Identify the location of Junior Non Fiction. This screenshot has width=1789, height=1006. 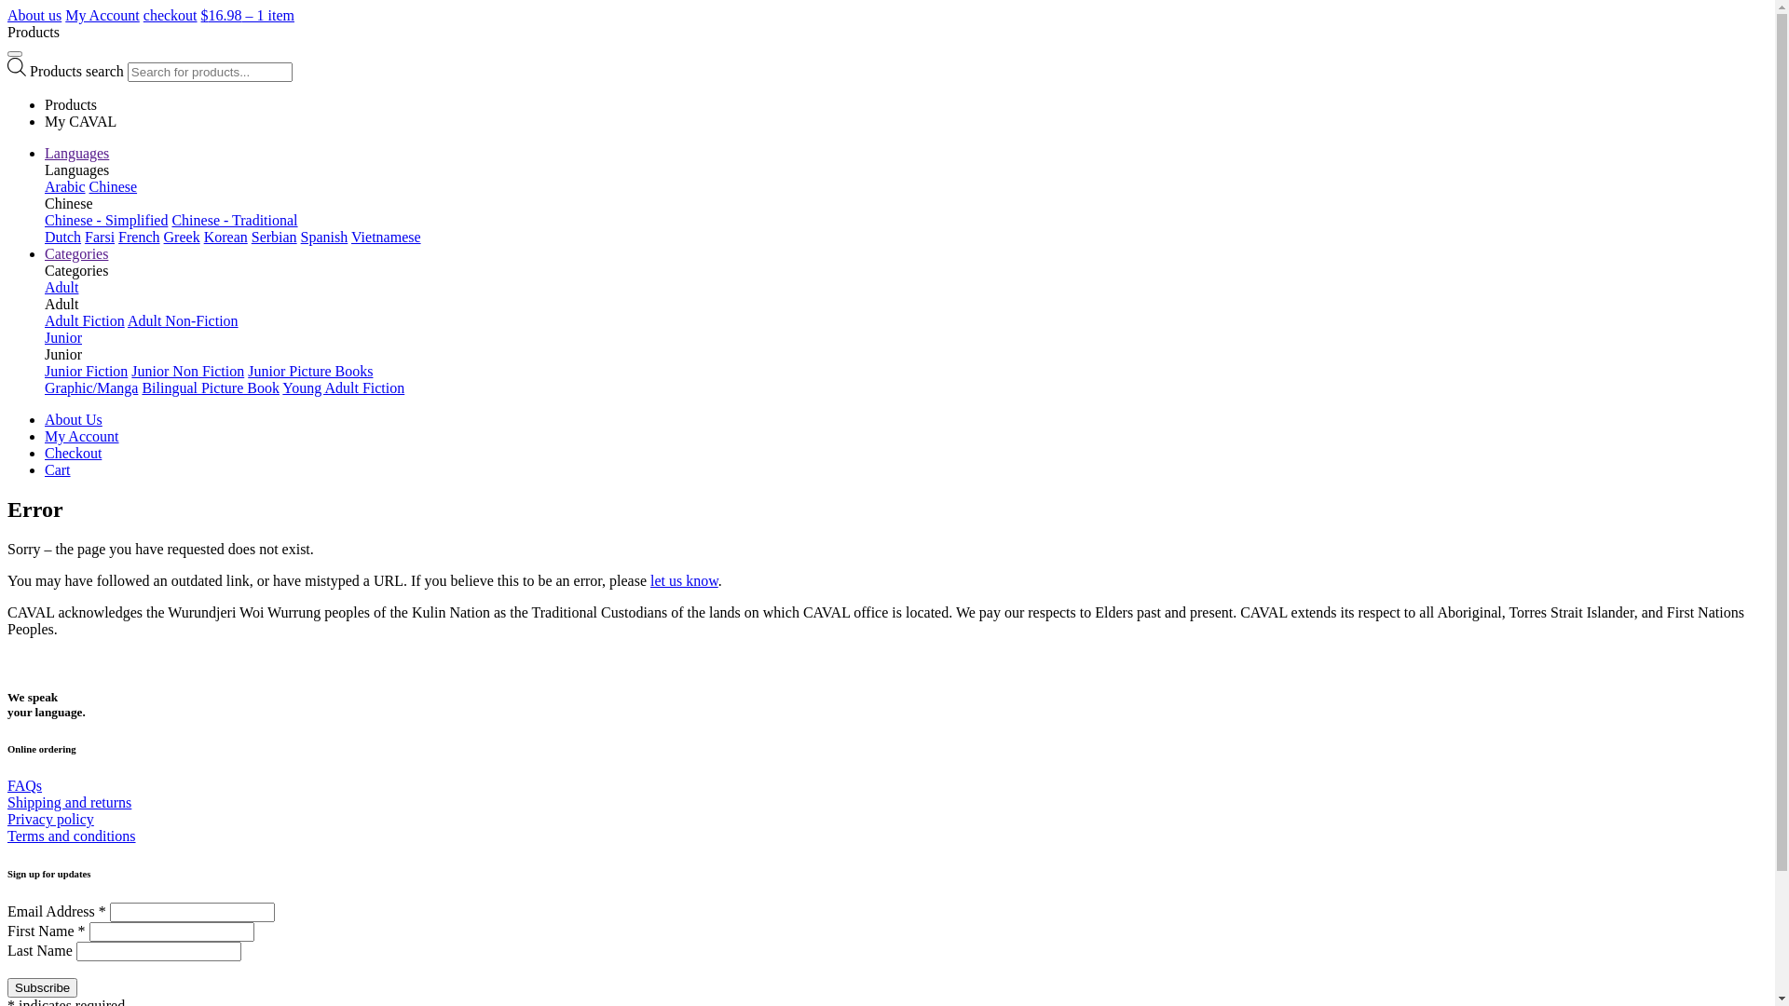
(188, 371).